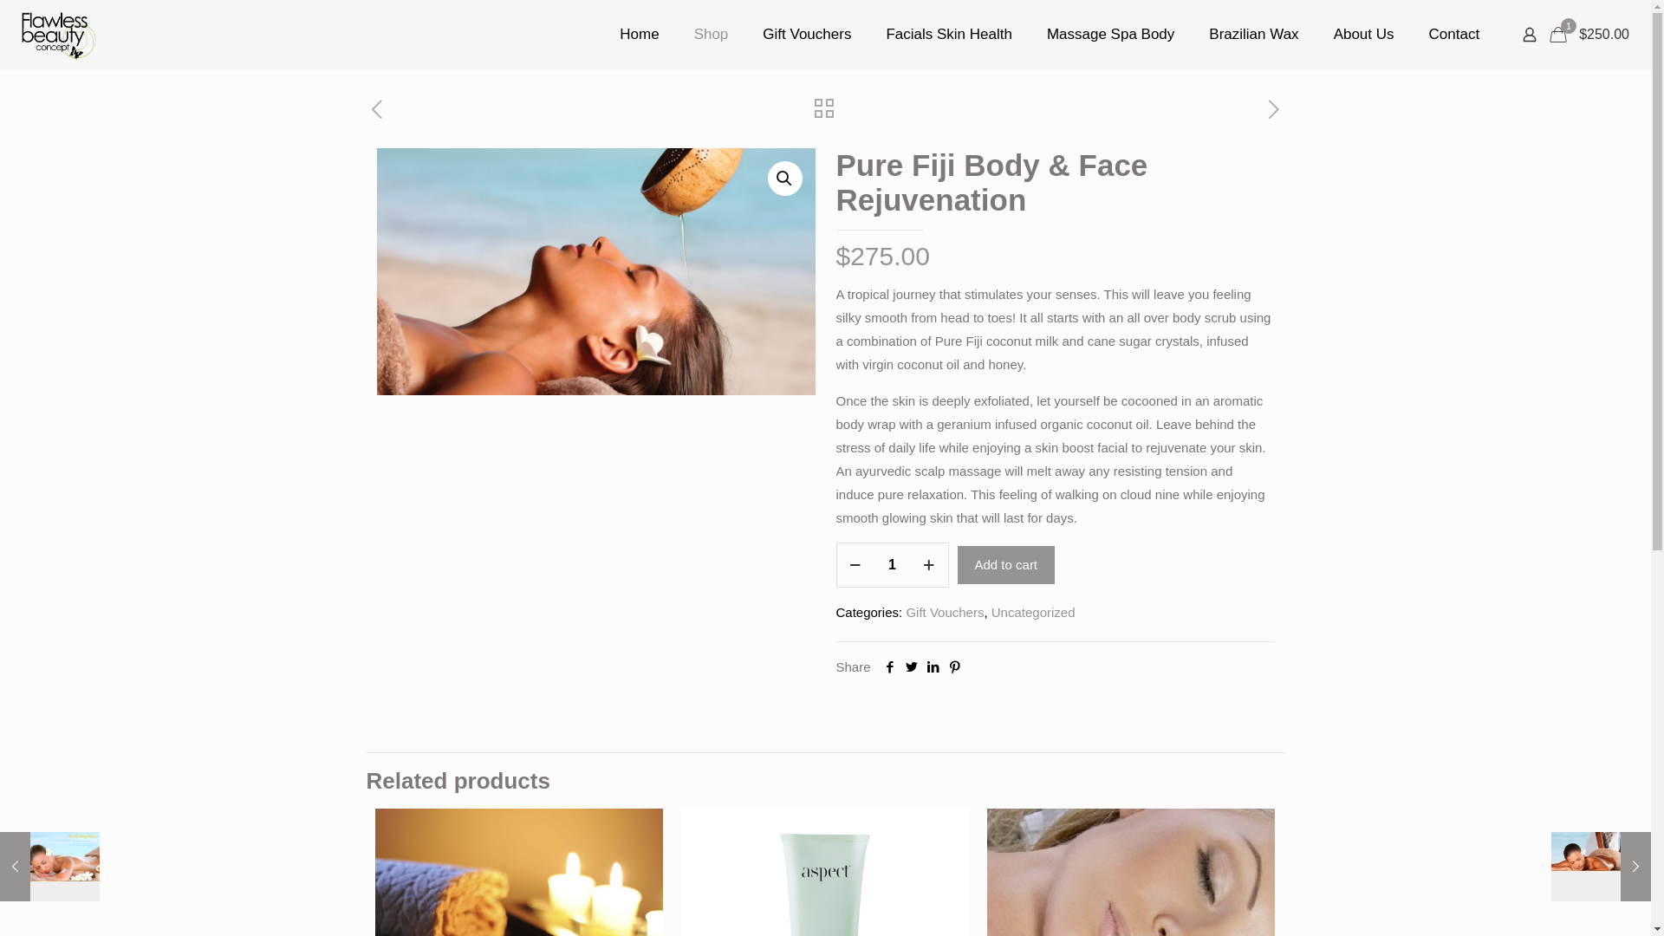 This screenshot has height=936, width=1664. Describe the element at coordinates (640, 35) in the screenshot. I see `Home` at that location.